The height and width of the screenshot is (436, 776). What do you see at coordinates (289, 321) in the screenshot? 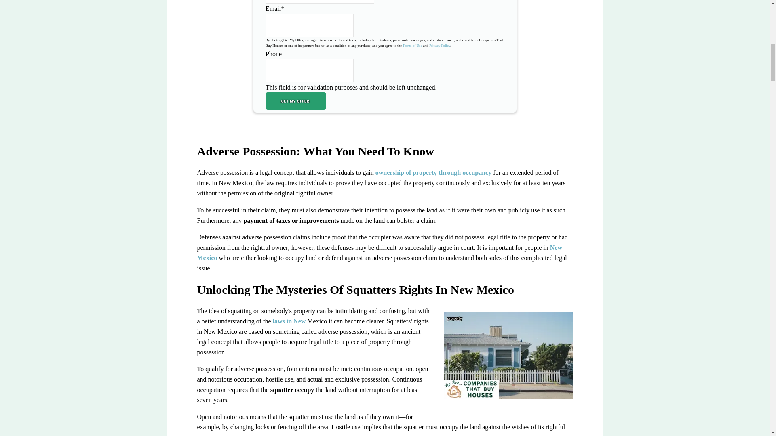
I see `laws in New` at bounding box center [289, 321].